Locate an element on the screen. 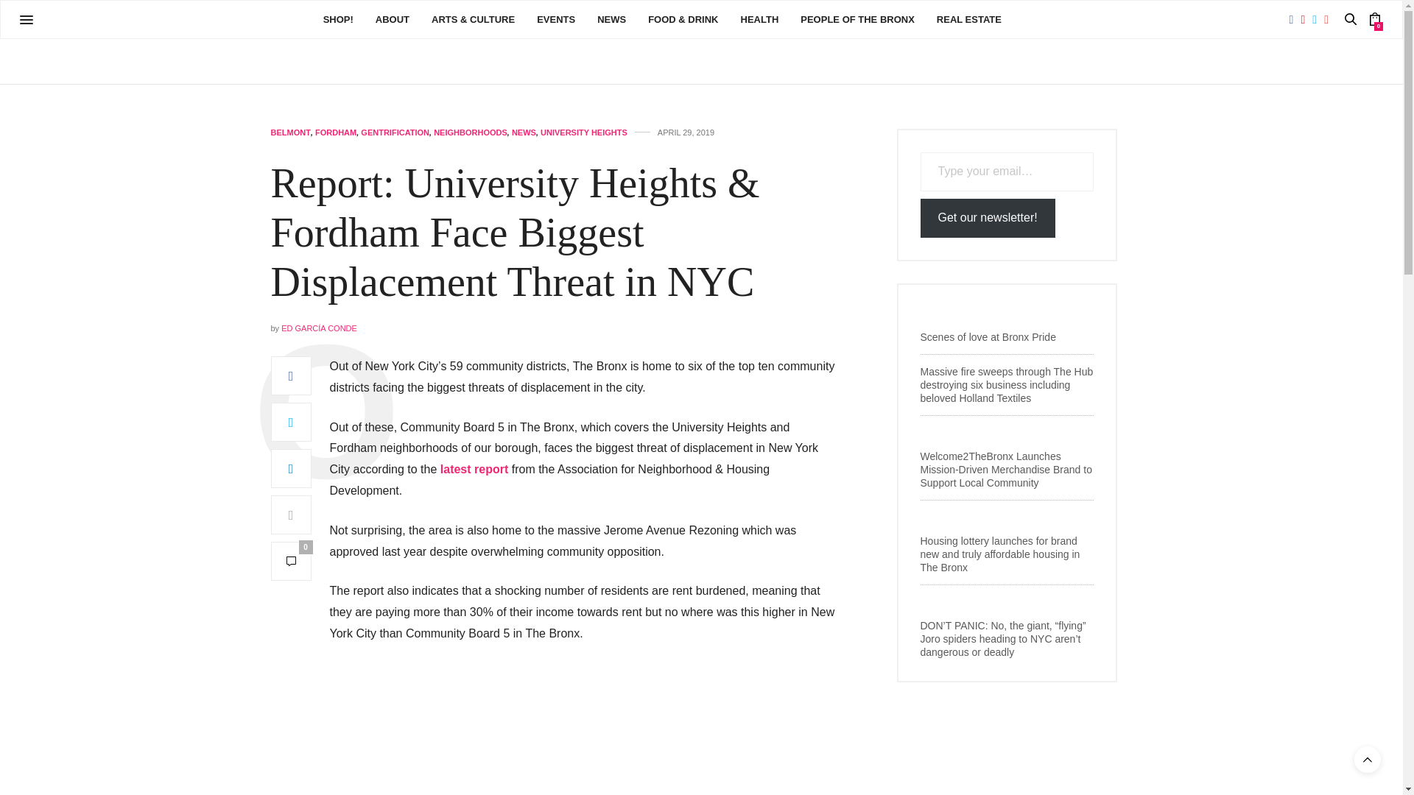  Please fill in this field. is located at coordinates (1007, 172).